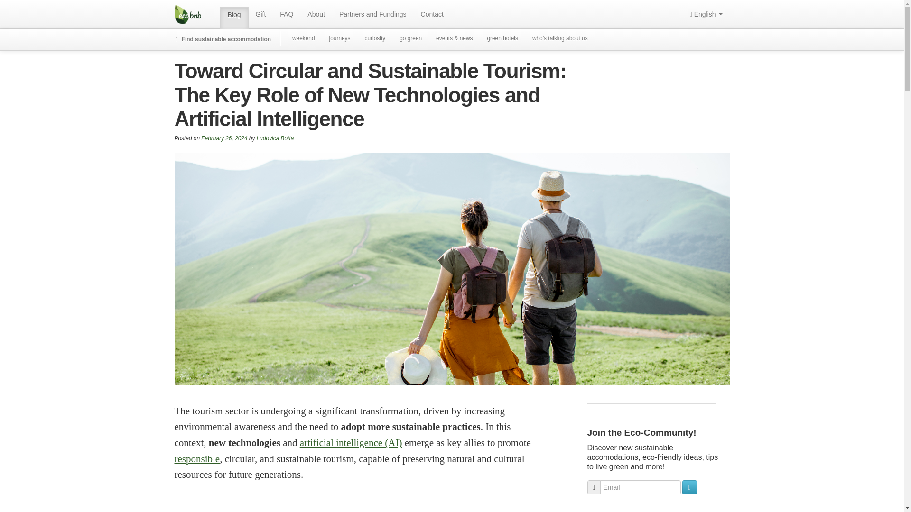 This screenshot has height=512, width=911. I want to click on About, so click(316, 14).